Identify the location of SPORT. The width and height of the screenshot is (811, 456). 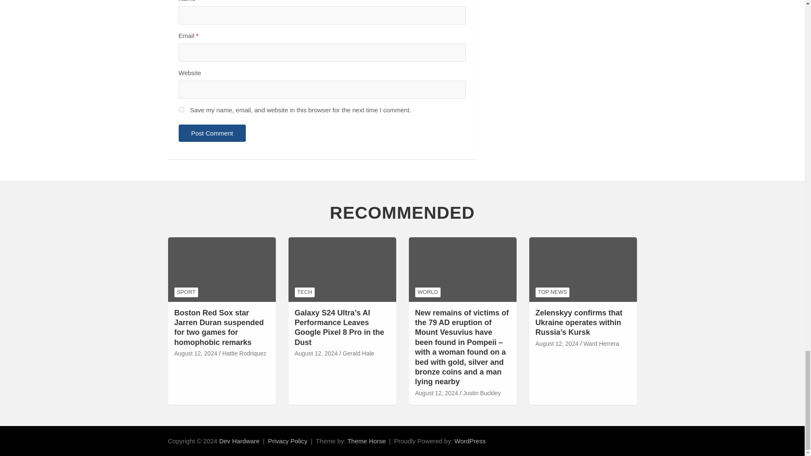
(186, 292).